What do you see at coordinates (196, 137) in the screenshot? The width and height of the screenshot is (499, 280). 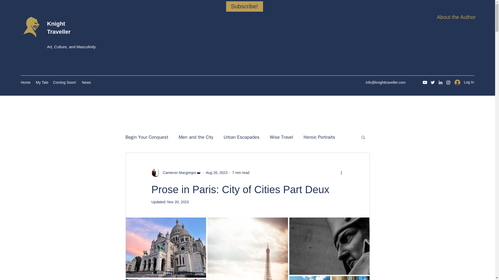 I see `Men and the City` at bounding box center [196, 137].